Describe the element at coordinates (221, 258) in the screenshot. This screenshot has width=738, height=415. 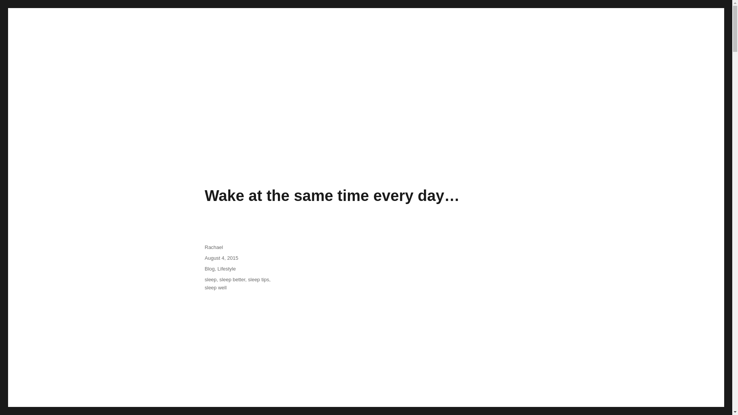
I see `August 4, 2015` at that location.